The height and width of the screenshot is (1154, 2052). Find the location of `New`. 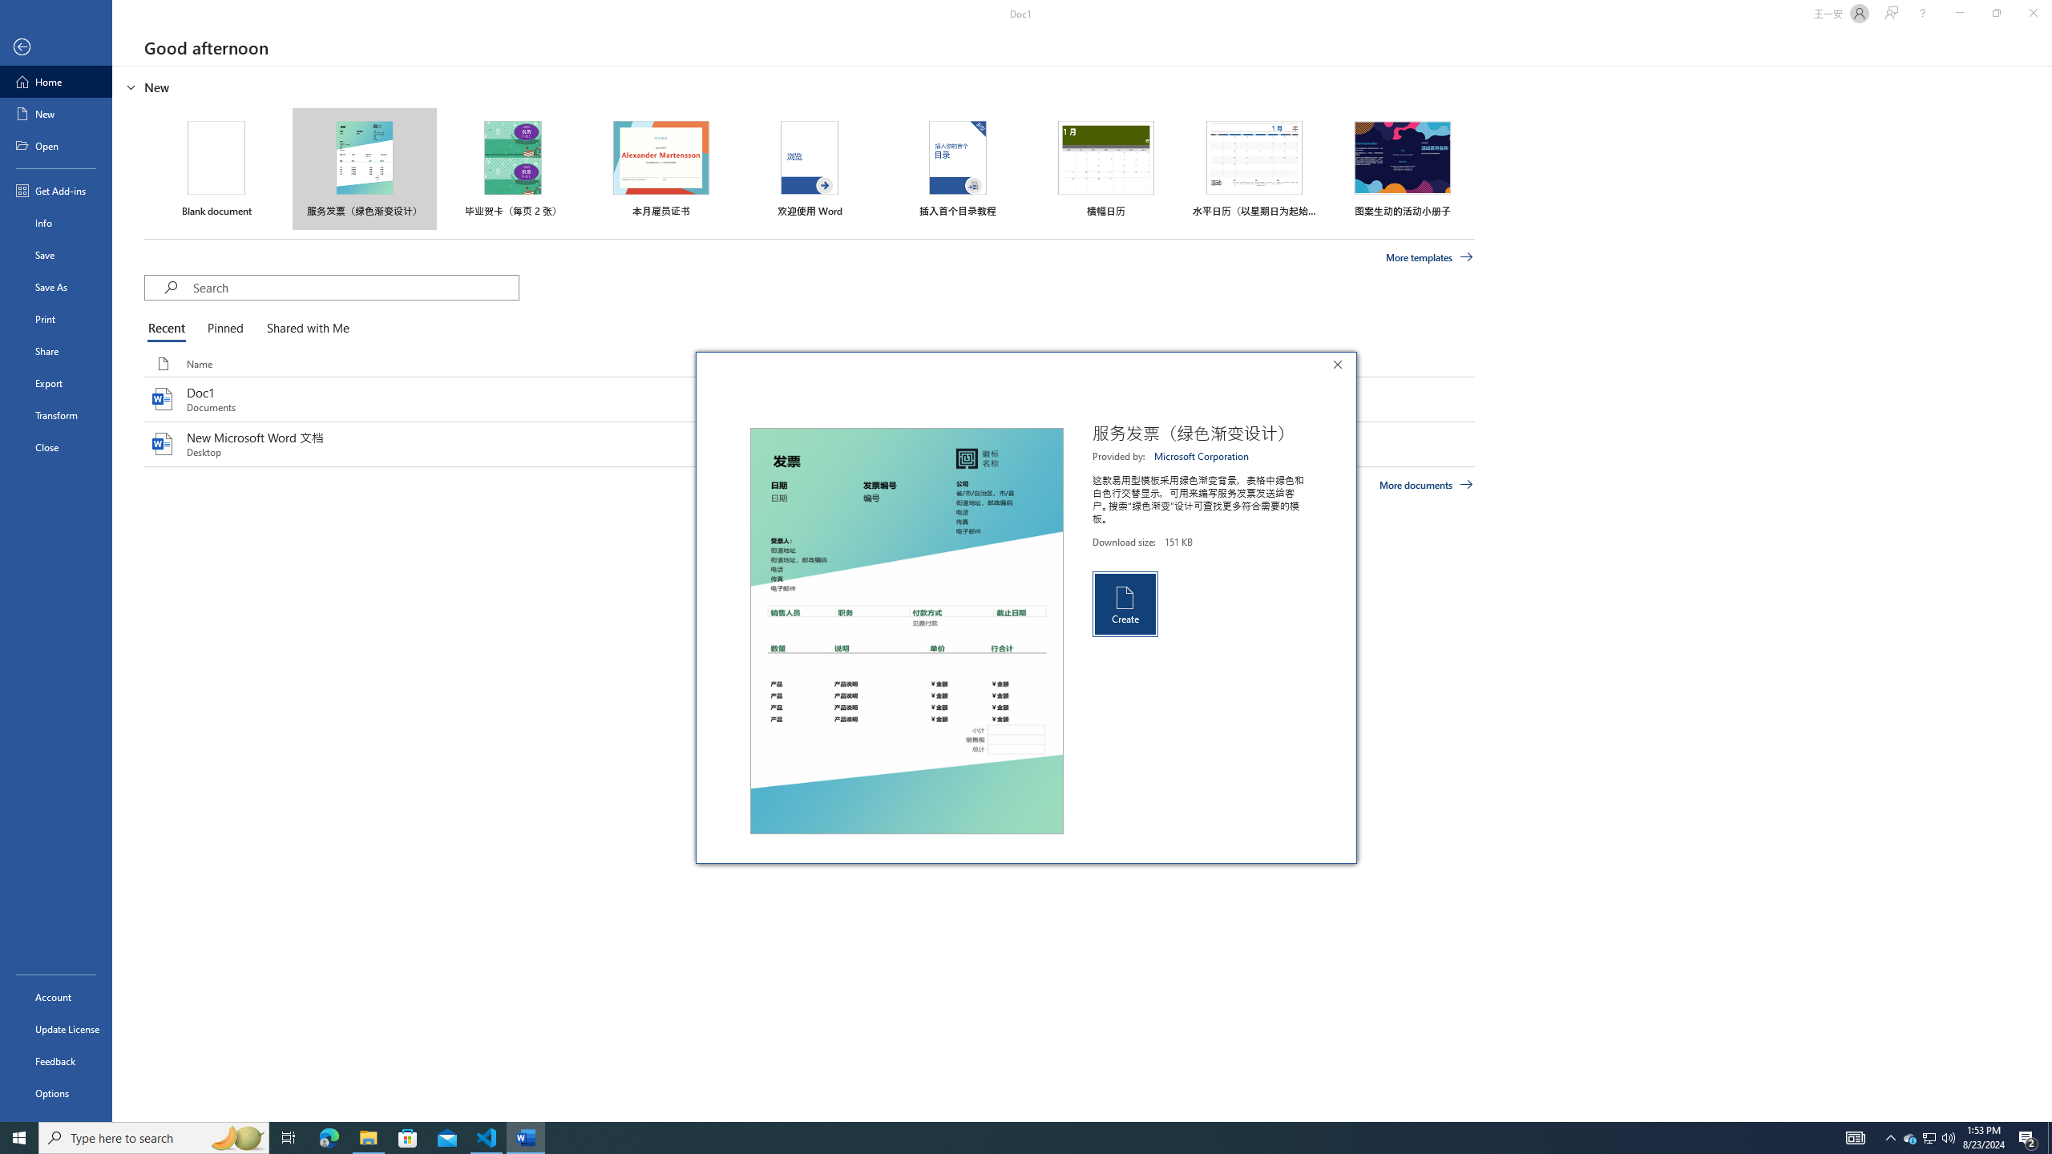

New is located at coordinates (56, 114).